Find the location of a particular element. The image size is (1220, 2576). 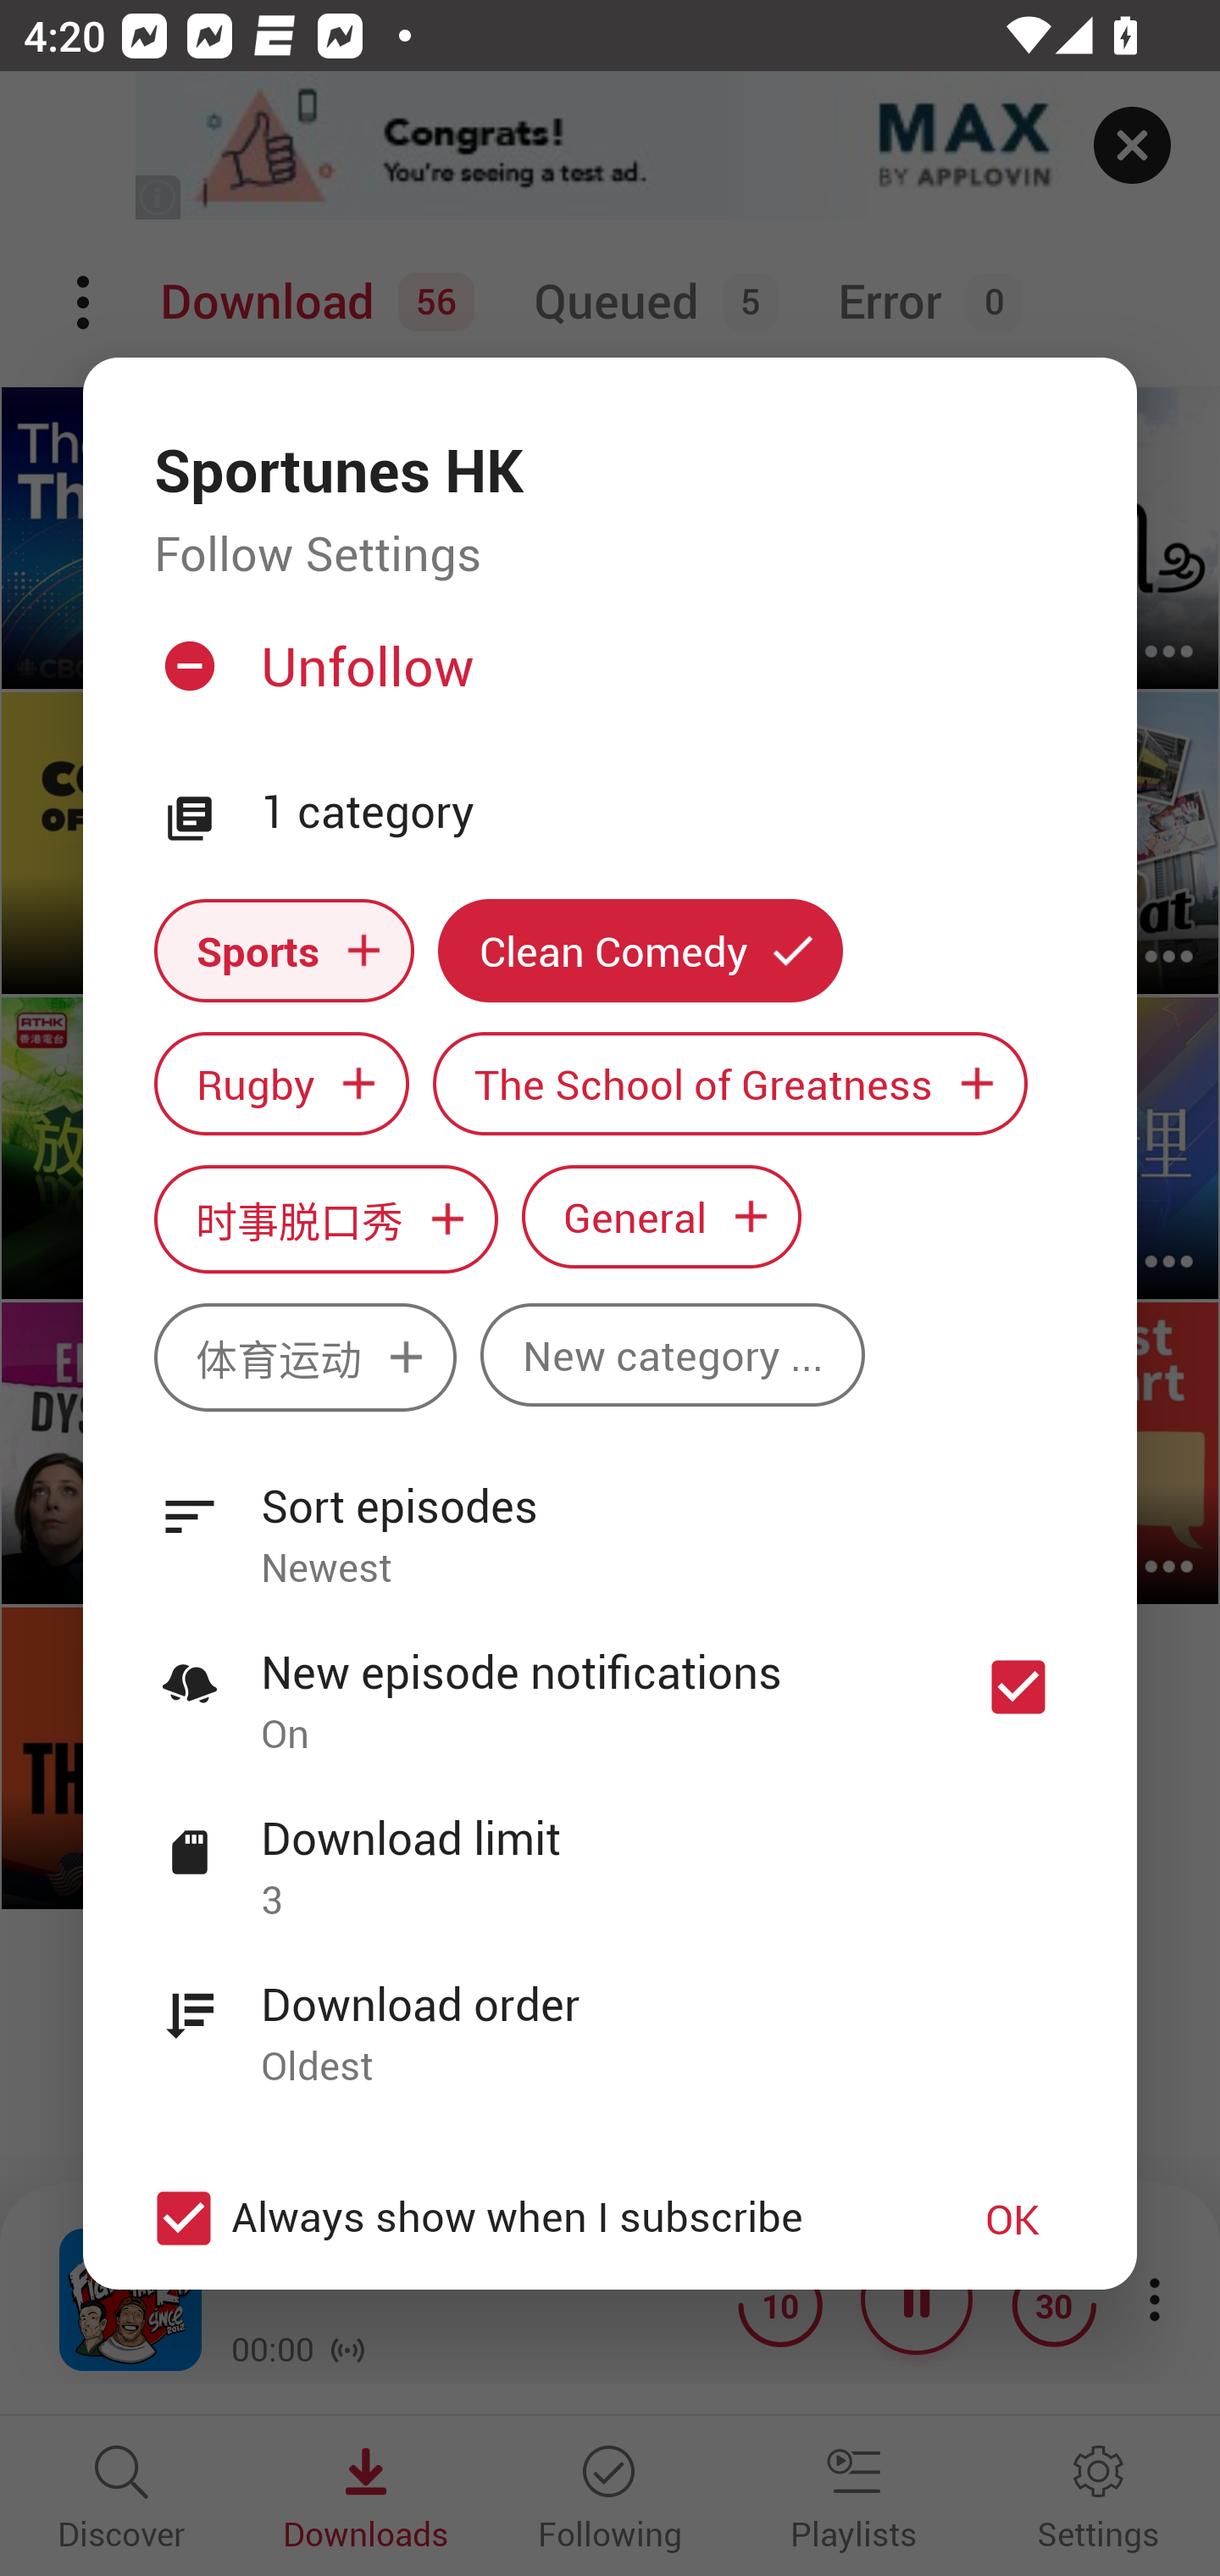

Sort episodes Newest is located at coordinates (610, 1518).